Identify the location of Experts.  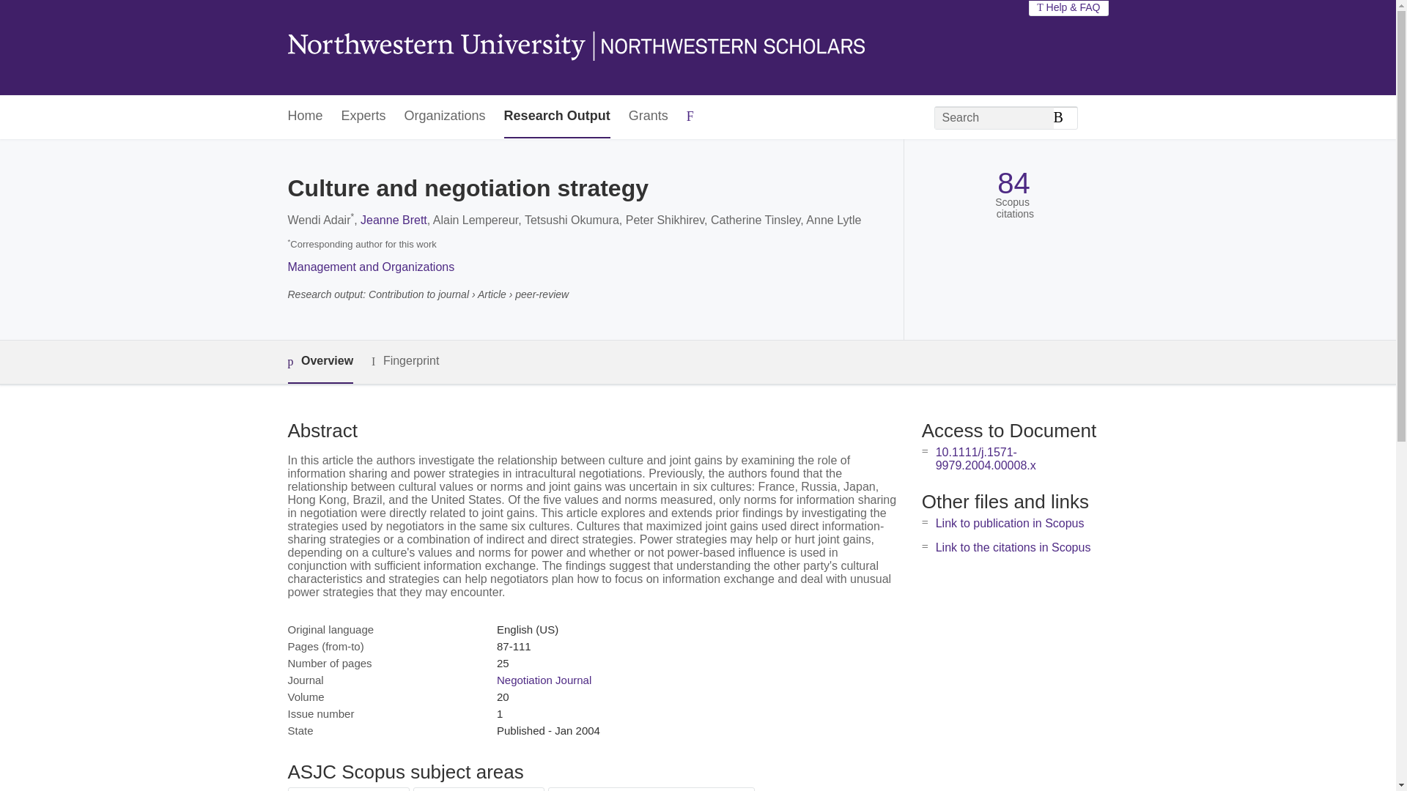
(363, 116).